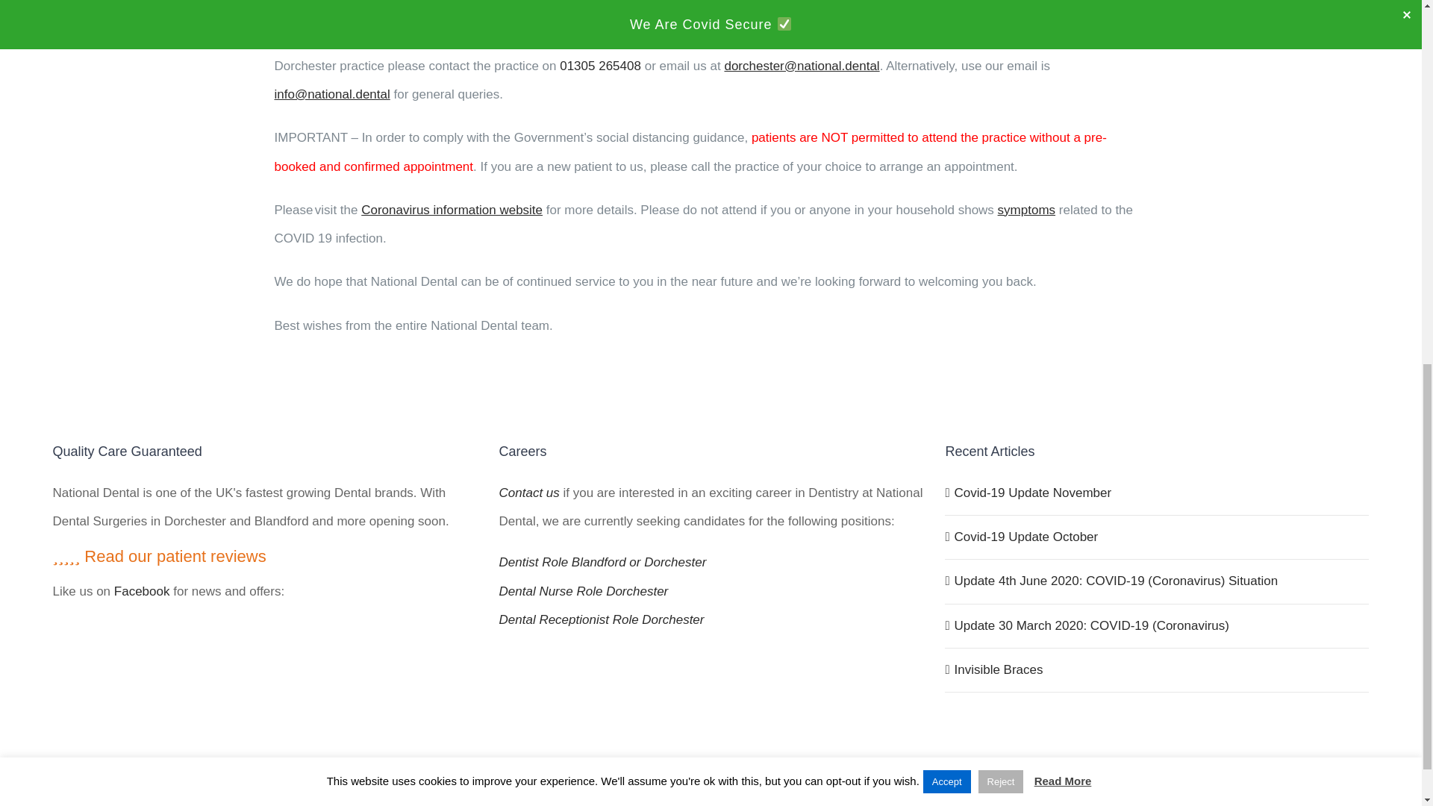 This screenshot has height=806, width=1433. I want to click on Dentist Role Blandford or Dorchester, so click(711, 563).